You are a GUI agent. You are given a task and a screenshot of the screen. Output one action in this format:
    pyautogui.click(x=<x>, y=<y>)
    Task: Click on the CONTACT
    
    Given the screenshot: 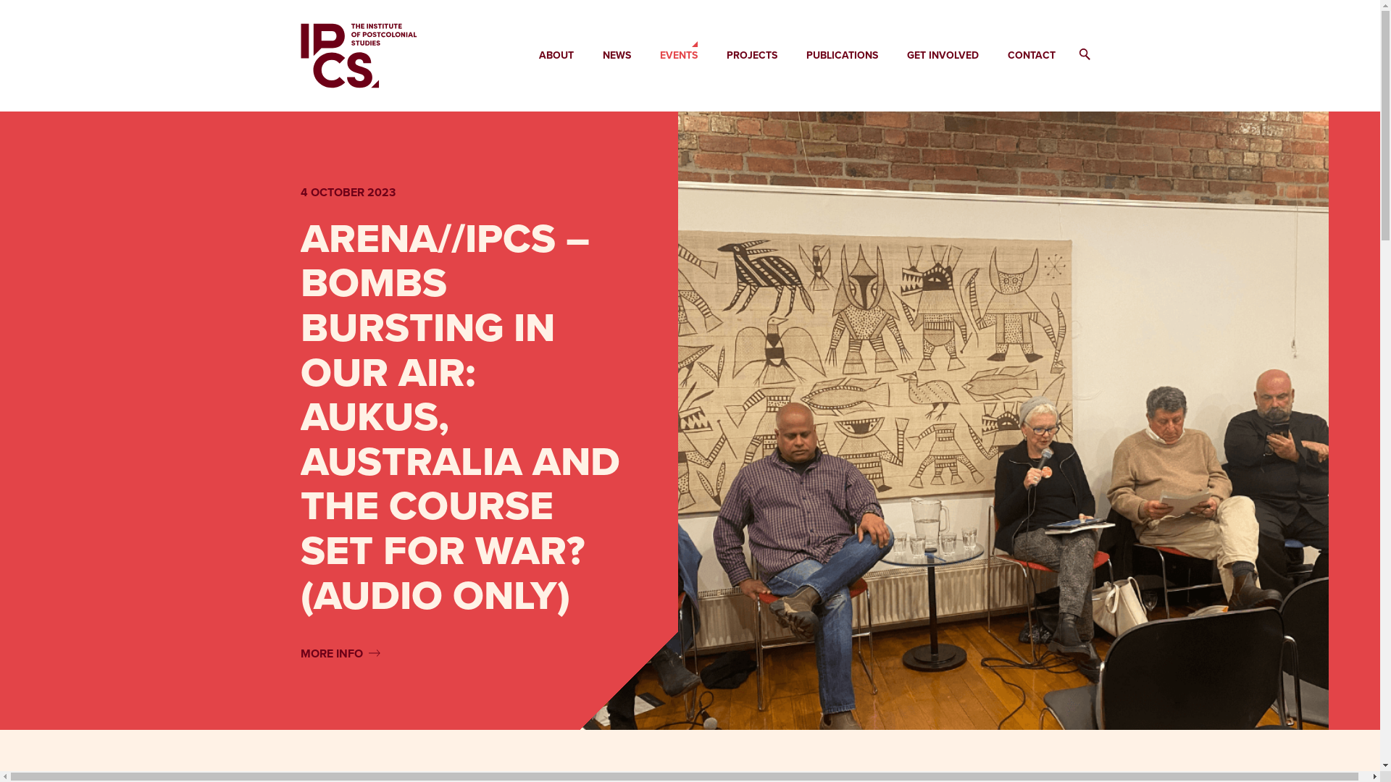 What is the action you would take?
    pyautogui.click(x=1032, y=56)
    